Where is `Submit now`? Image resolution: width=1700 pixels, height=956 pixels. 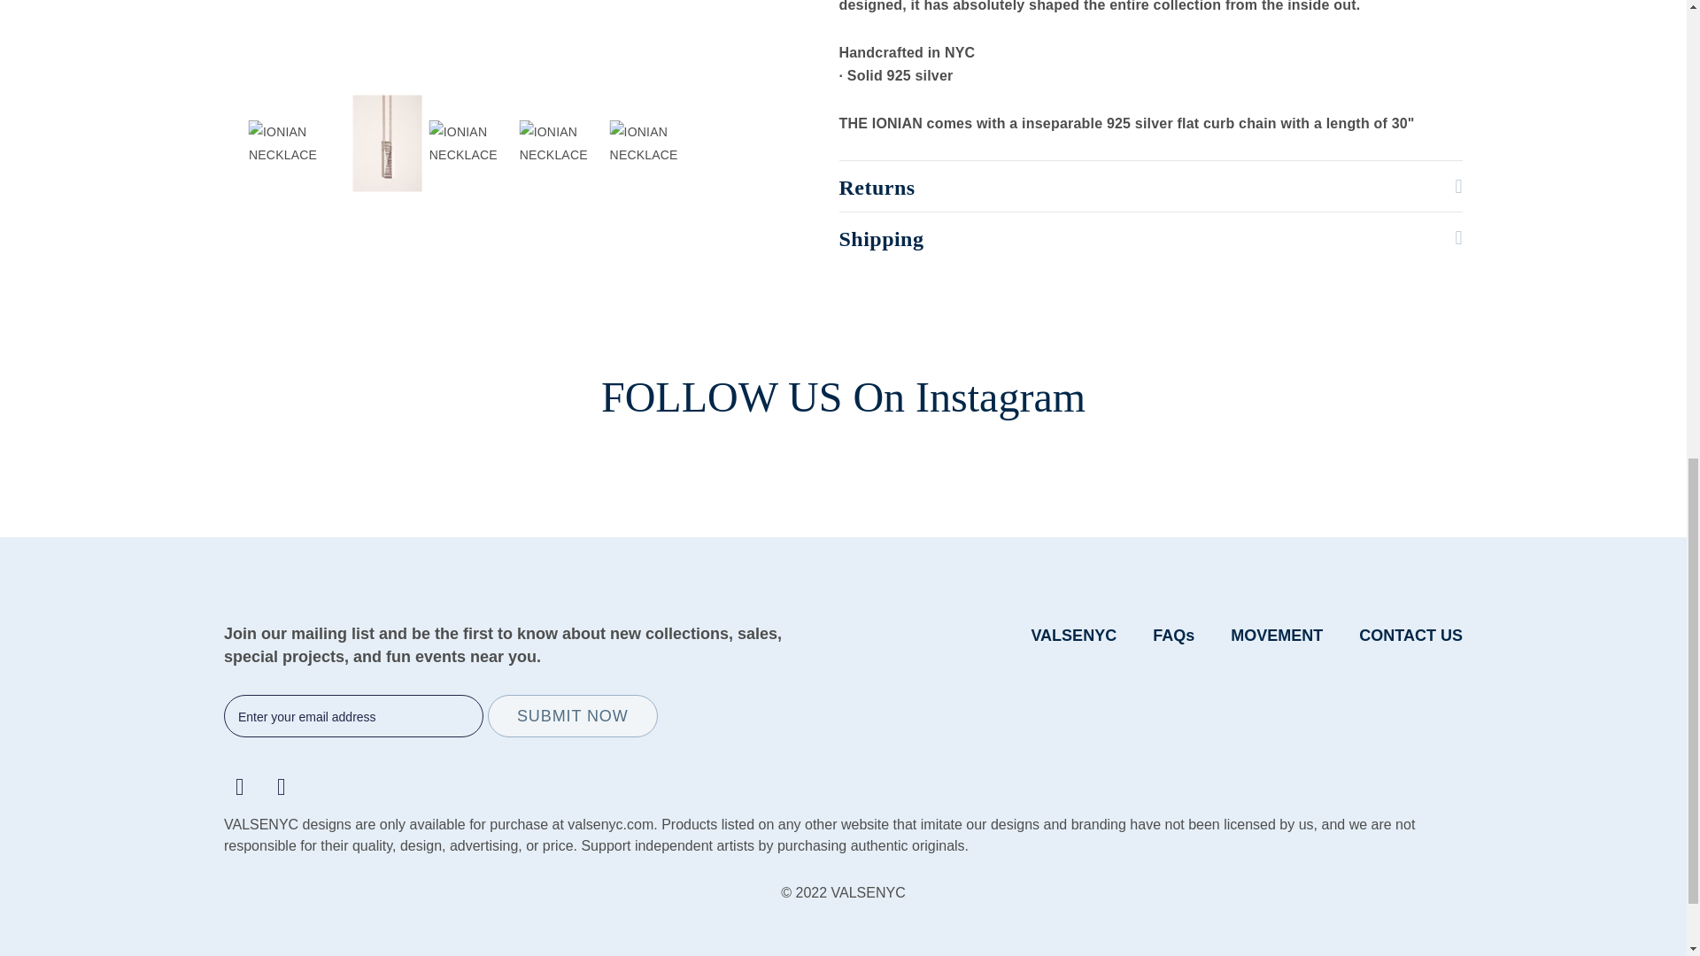
Submit now is located at coordinates (573, 715).